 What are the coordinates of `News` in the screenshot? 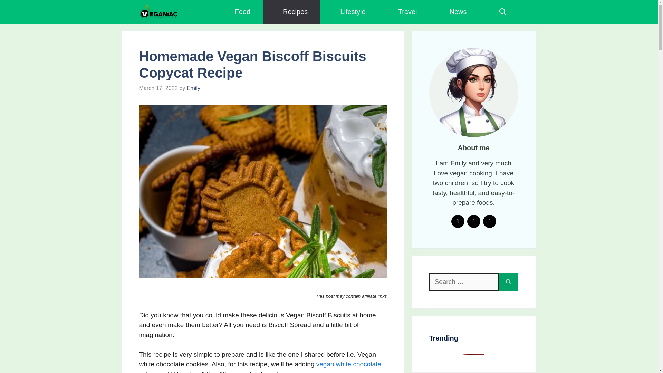 It's located at (454, 12).